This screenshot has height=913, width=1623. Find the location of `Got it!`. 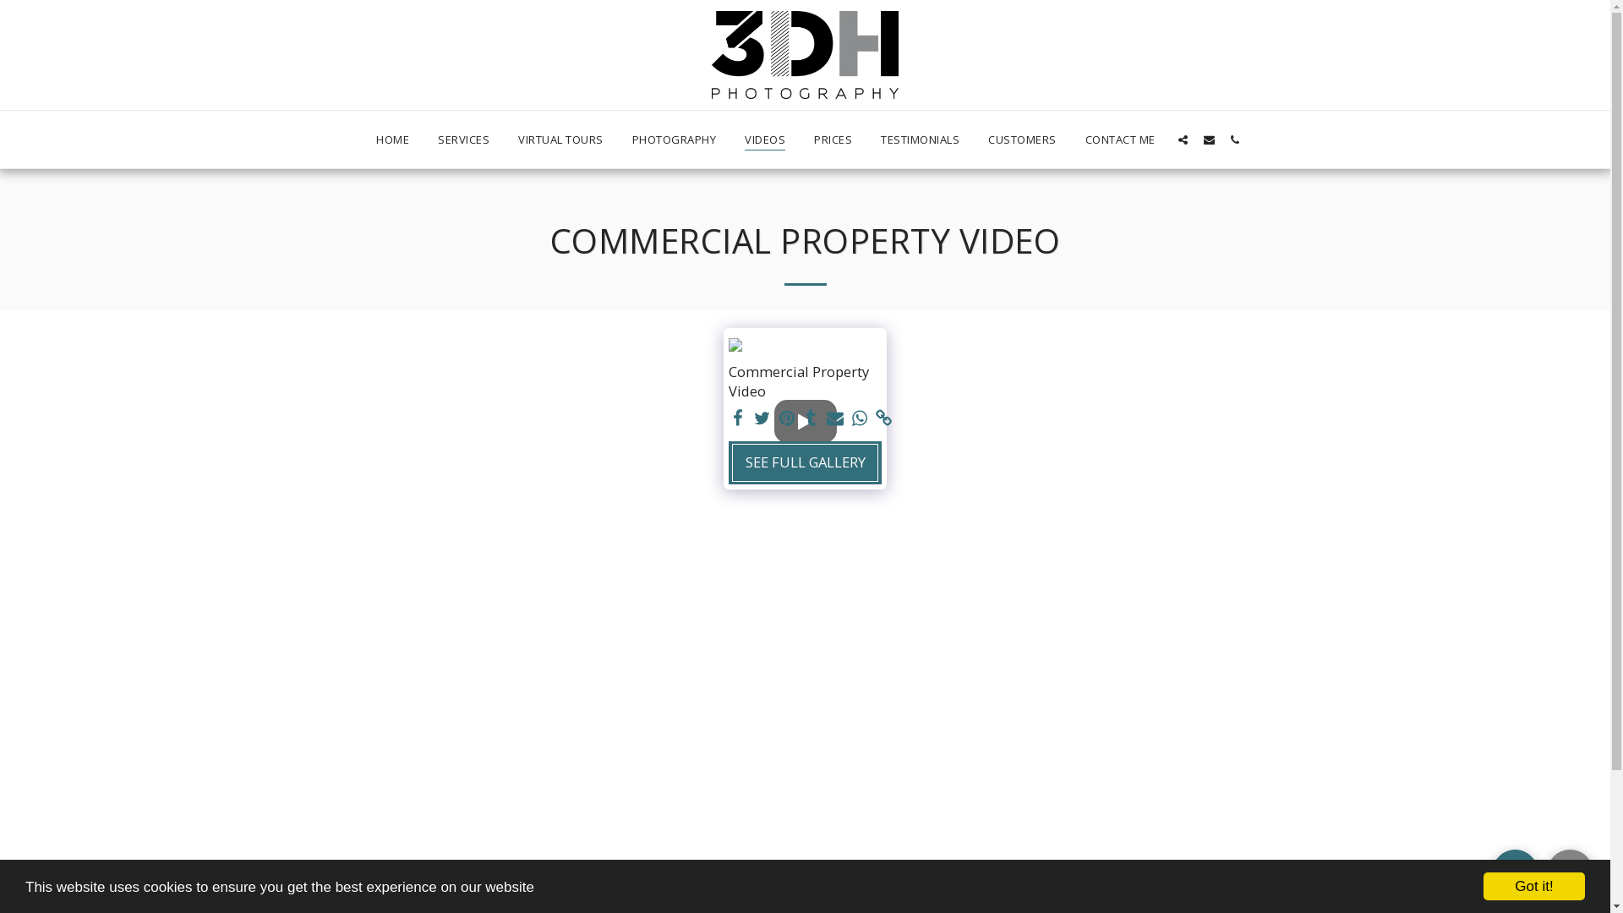

Got it! is located at coordinates (1534, 886).